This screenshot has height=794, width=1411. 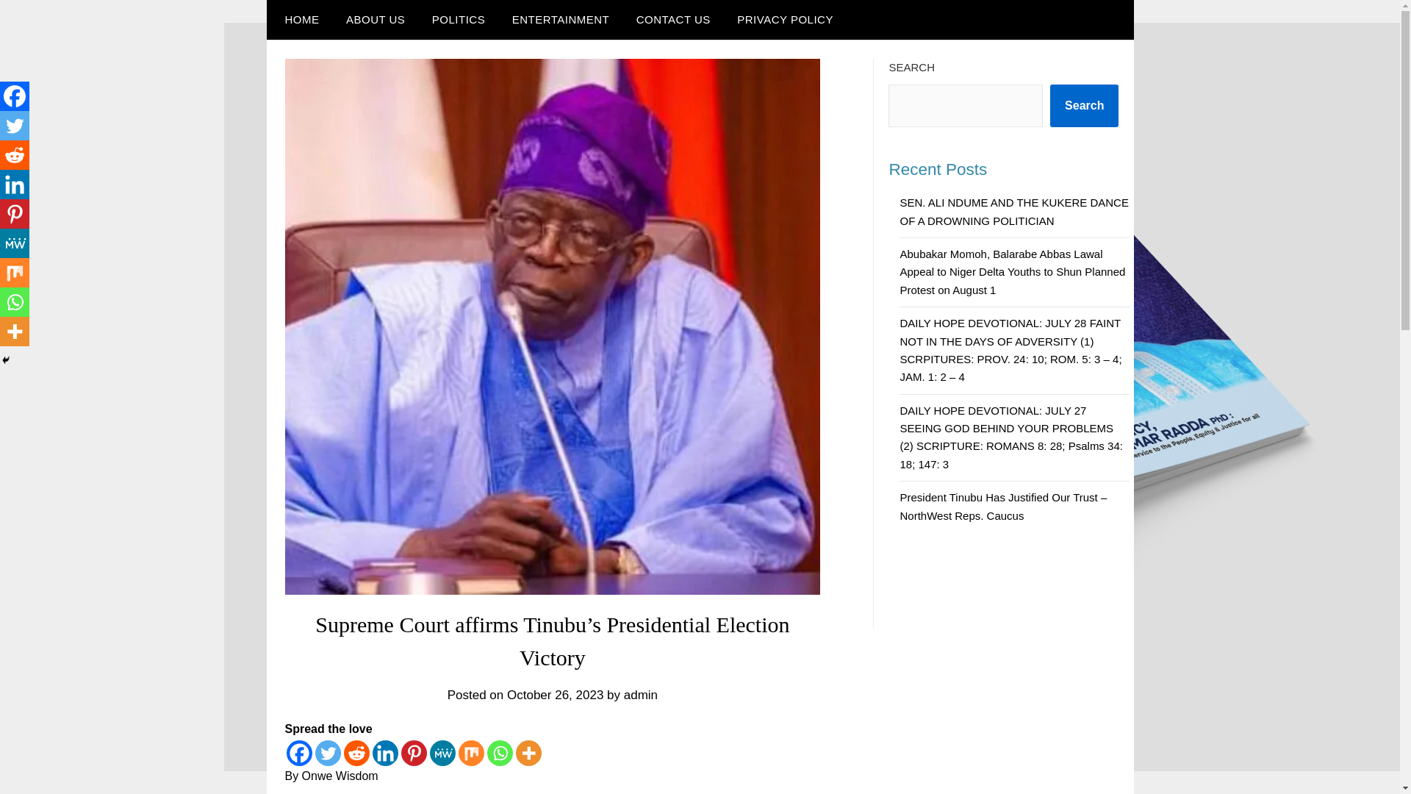 I want to click on ENTERTAINMENT, so click(x=561, y=20).